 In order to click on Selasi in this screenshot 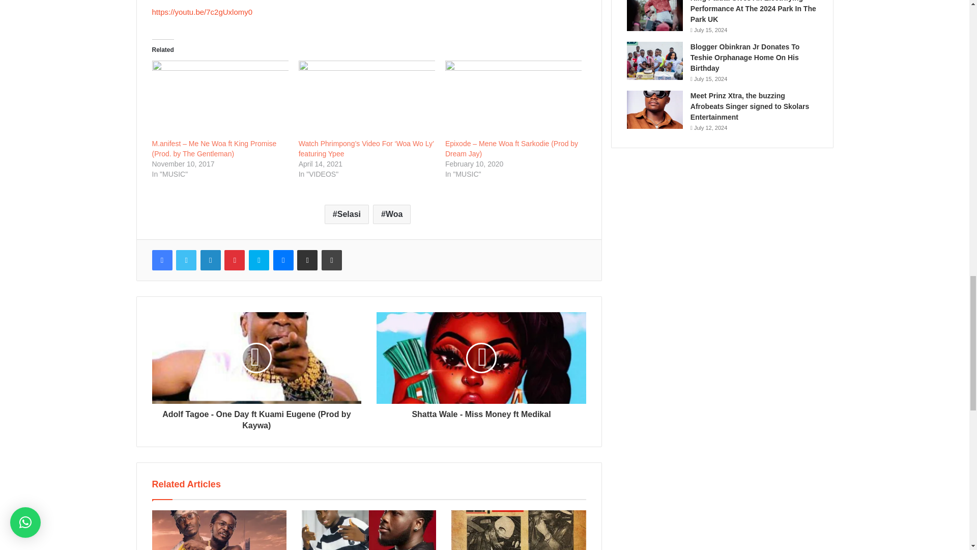, I will do `click(347, 214)`.